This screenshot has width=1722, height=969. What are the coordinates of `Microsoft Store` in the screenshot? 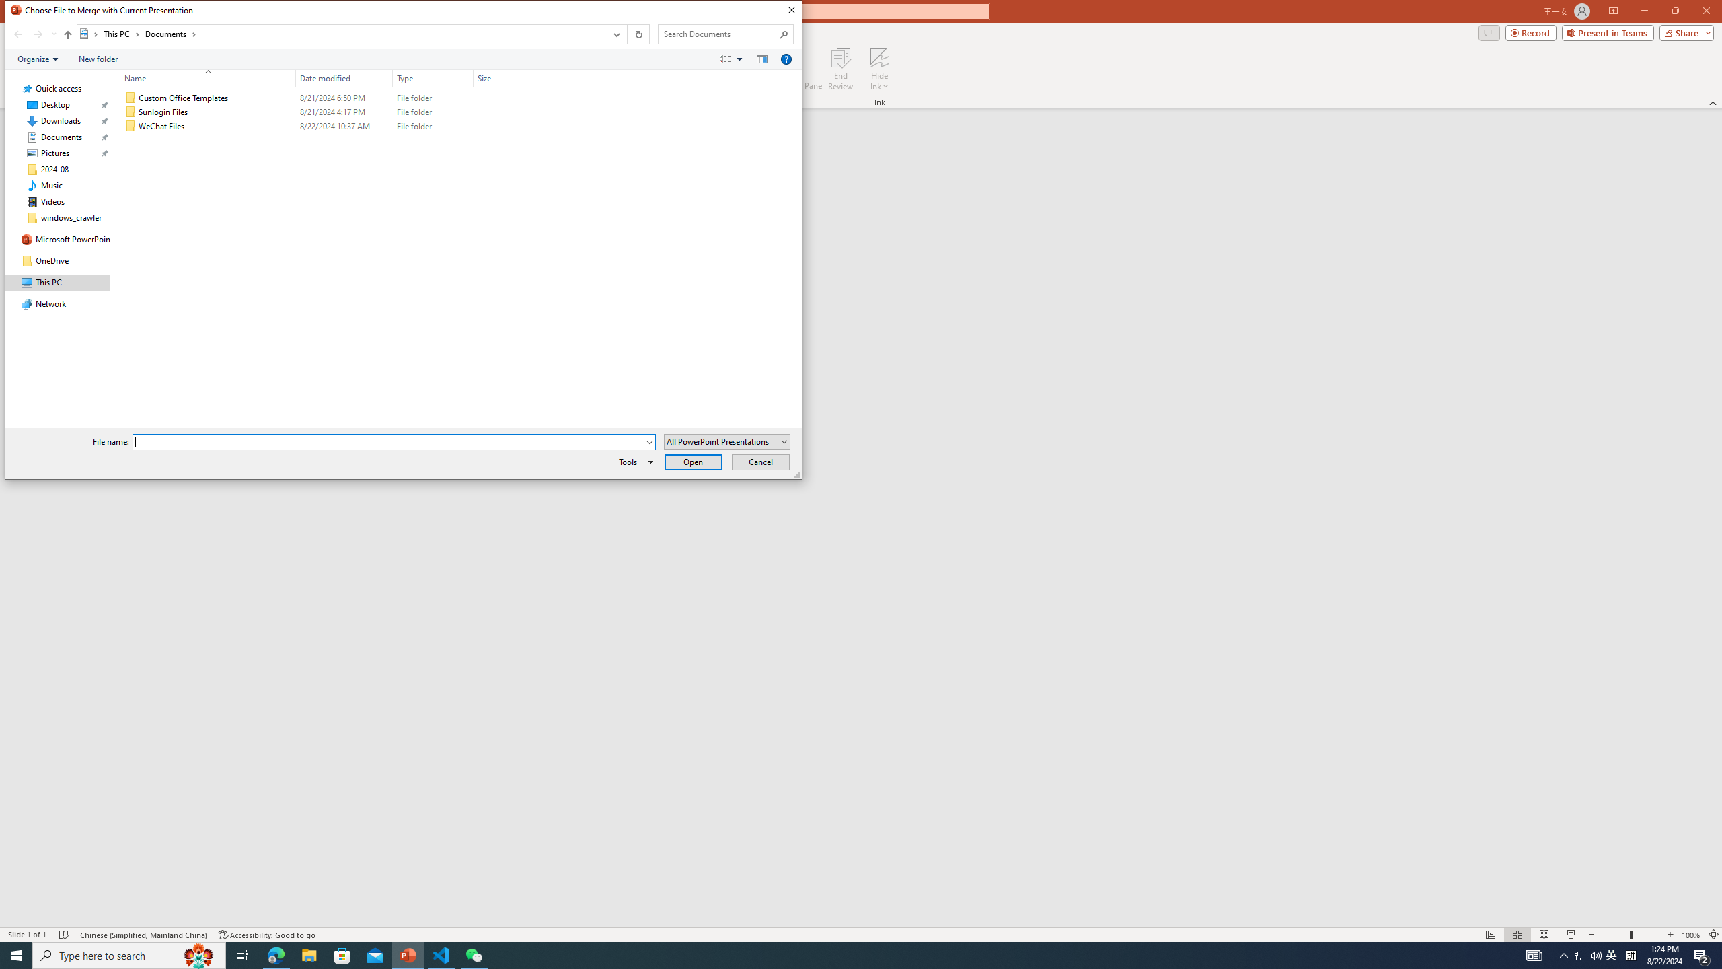 It's located at (342, 956).